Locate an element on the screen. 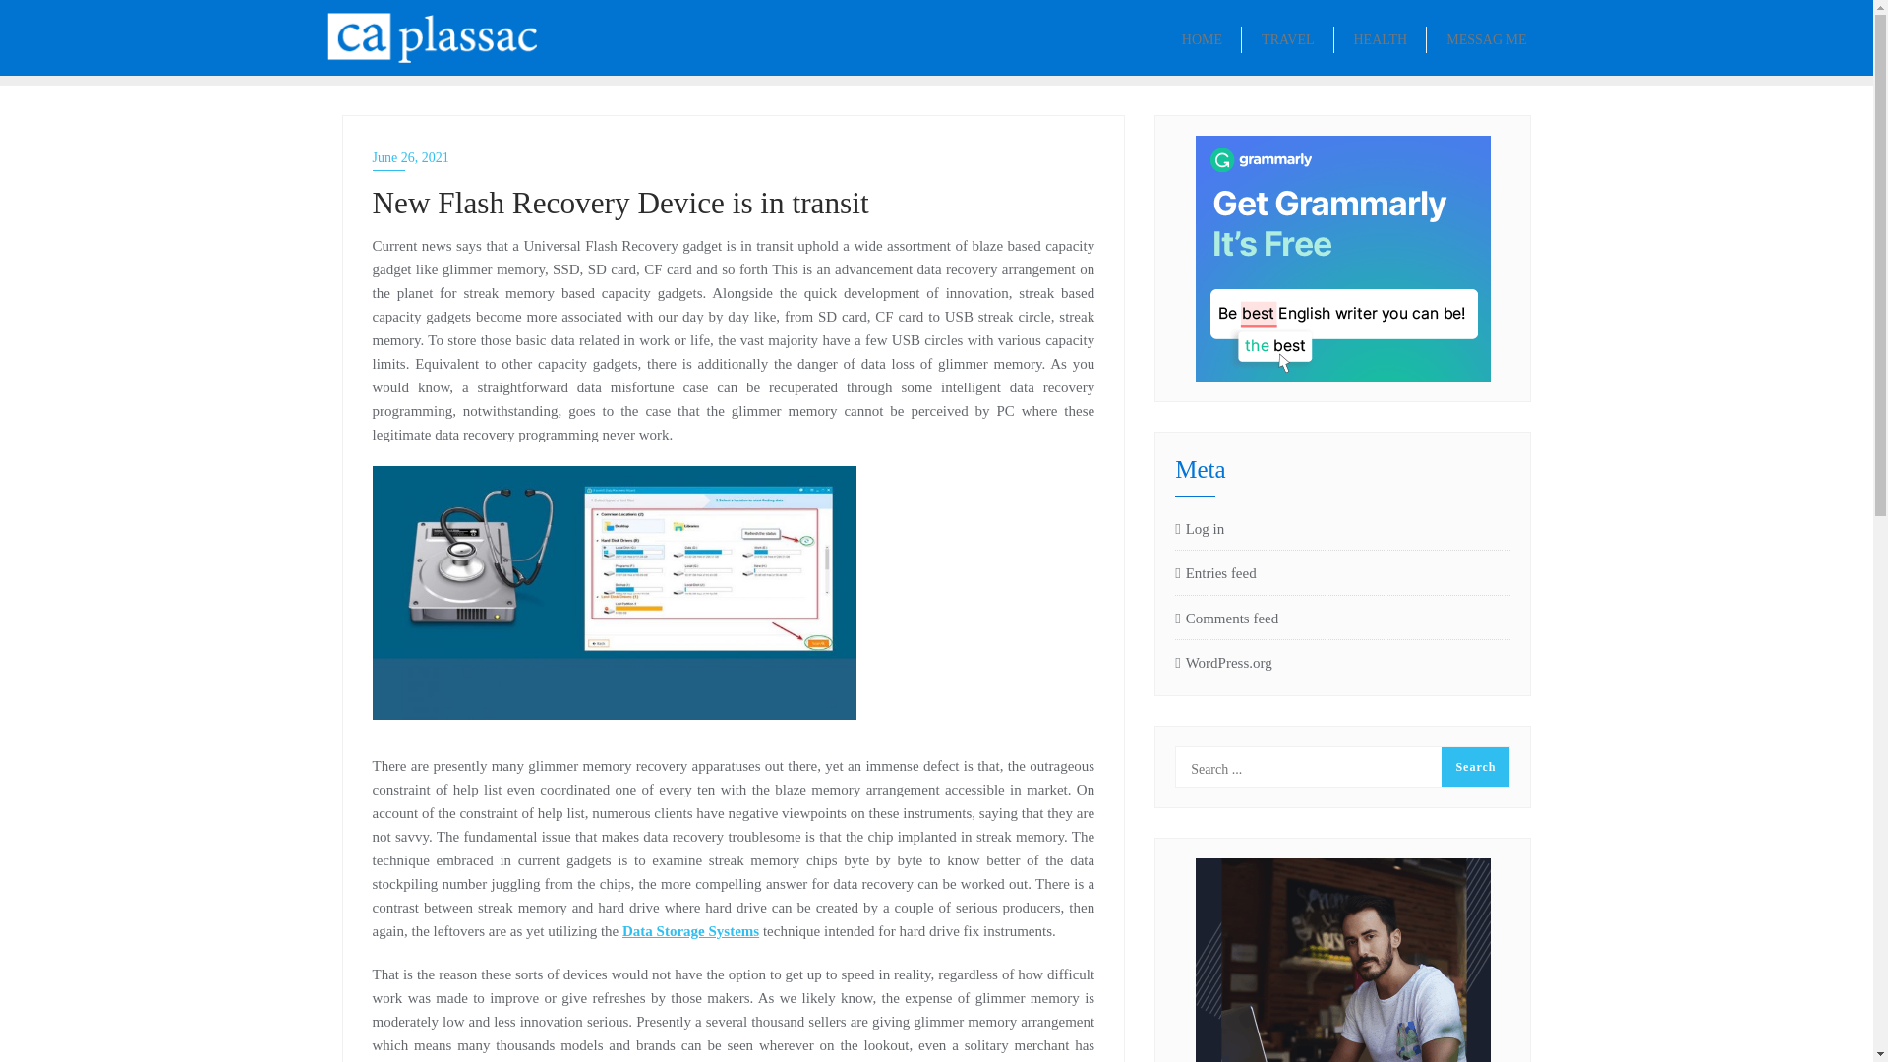 The width and height of the screenshot is (1888, 1062). June 26, 2021 is located at coordinates (734, 157).